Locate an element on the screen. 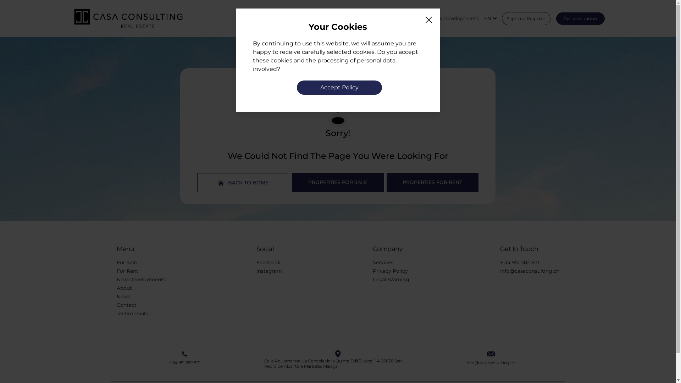 Image resolution: width=681 pixels, height=383 pixels. PROPERTIES FOR RENT is located at coordinates (433, 183).